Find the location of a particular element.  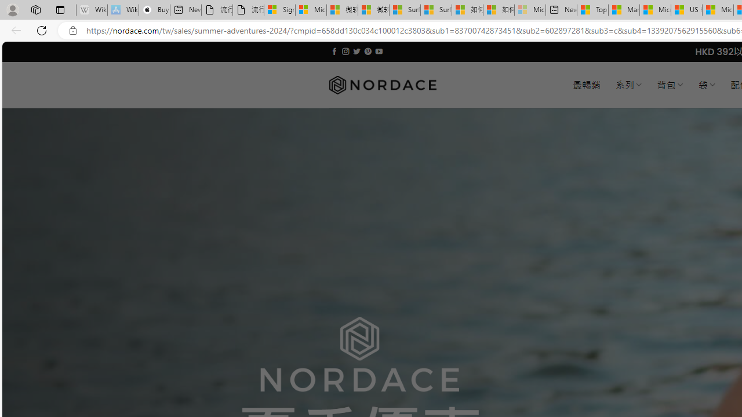

Follow on Facebook is located at coordinates (334, 51).